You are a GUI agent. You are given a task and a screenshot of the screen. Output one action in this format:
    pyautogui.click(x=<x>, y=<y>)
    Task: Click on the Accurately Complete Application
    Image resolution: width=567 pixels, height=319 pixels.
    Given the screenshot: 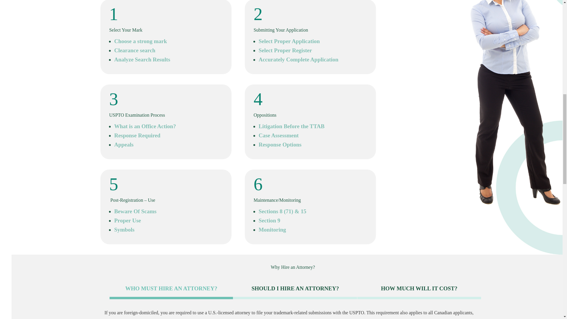 What is the action you would take?
    pyautogui.click(x=298, y=59)
    